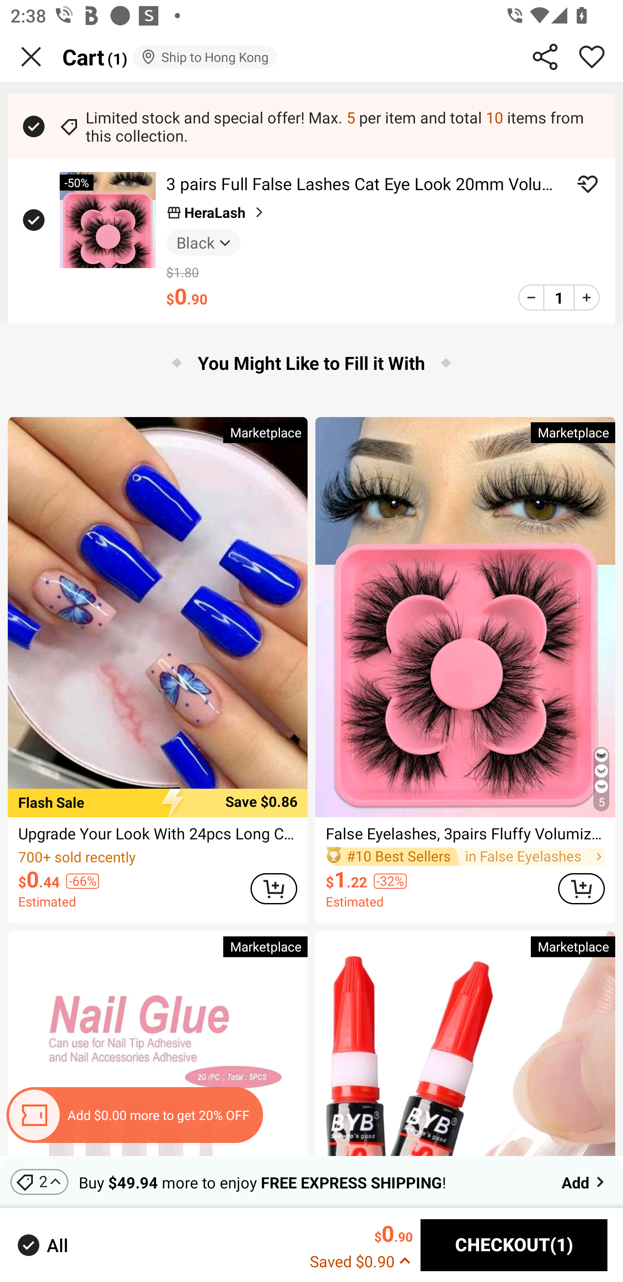  Describe the element at coordinates (273, 888) in the screenshot. I see `ADD TO CART` at that location.